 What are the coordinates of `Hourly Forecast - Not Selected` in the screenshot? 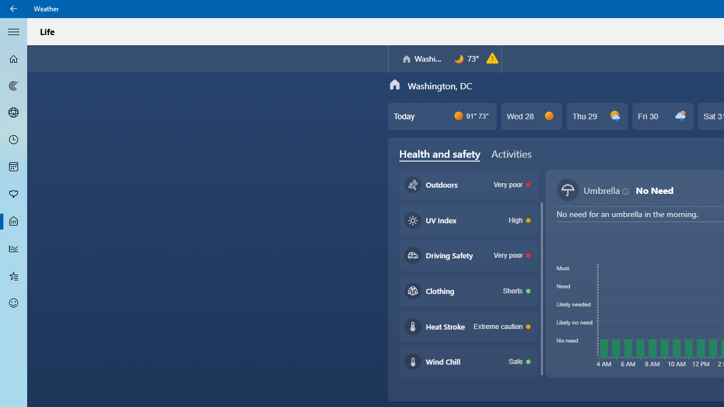 It's located at (14, 140).